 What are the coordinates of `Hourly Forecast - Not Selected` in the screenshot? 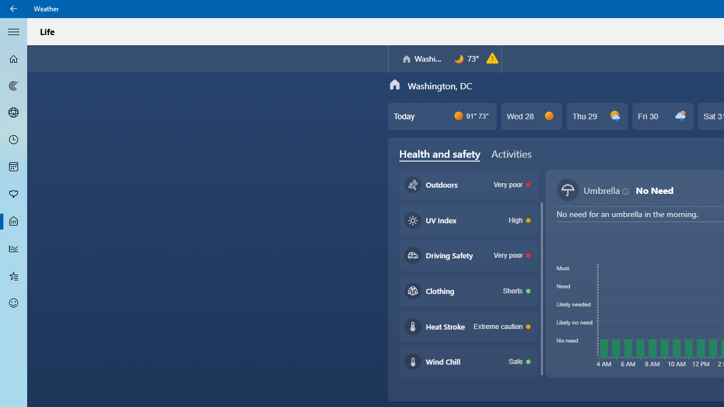 It's located at (14, 140).